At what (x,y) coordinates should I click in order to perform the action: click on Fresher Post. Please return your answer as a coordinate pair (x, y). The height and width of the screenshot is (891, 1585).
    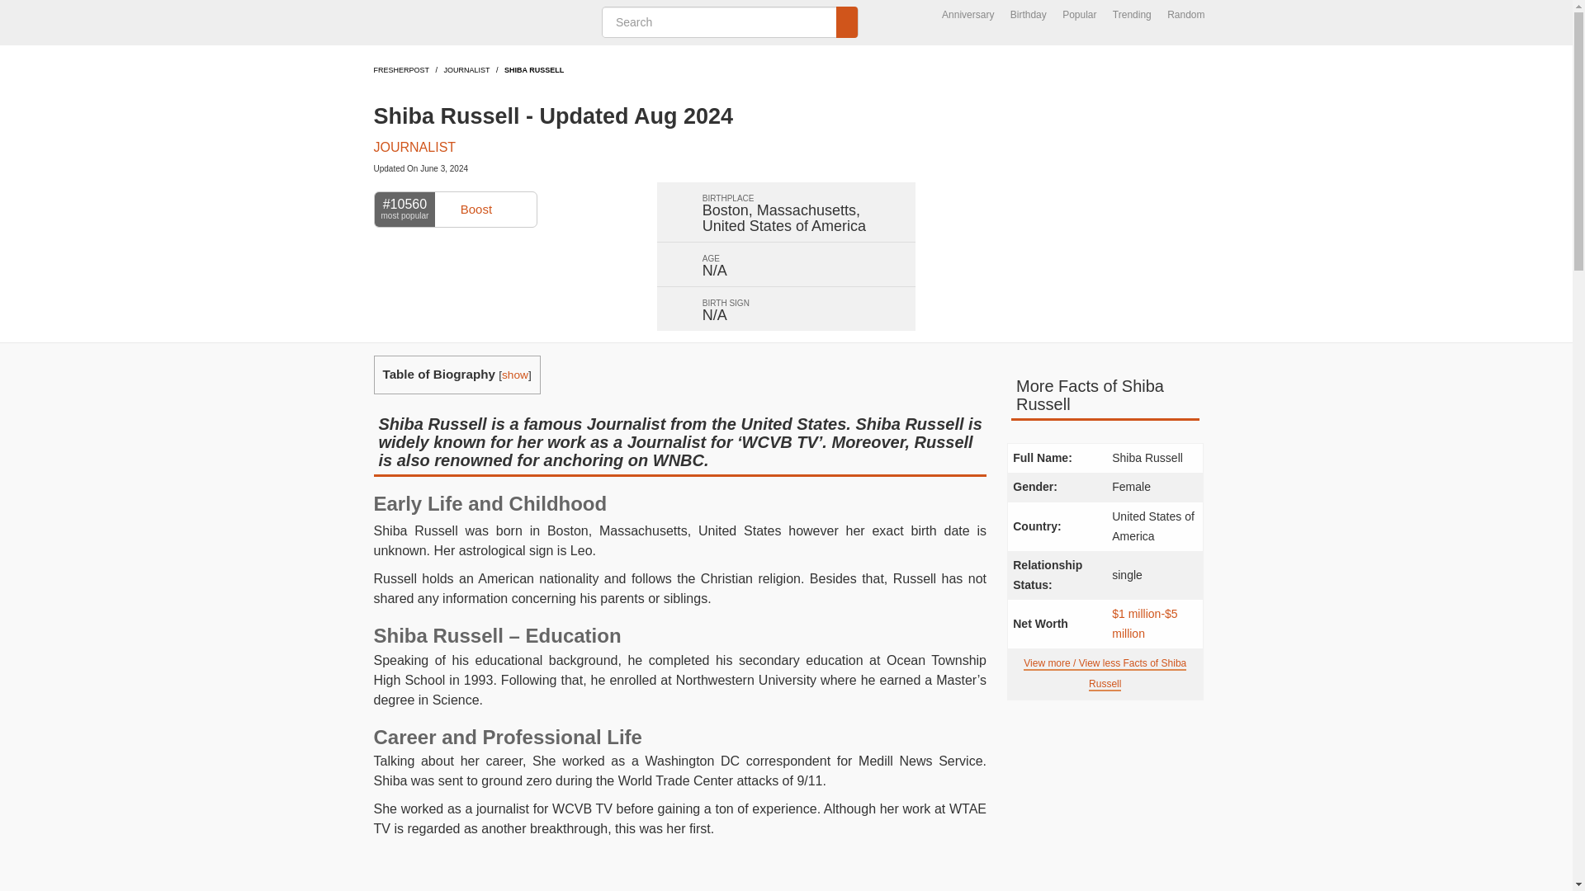
    Looking at the image, I should click on (477, 23).